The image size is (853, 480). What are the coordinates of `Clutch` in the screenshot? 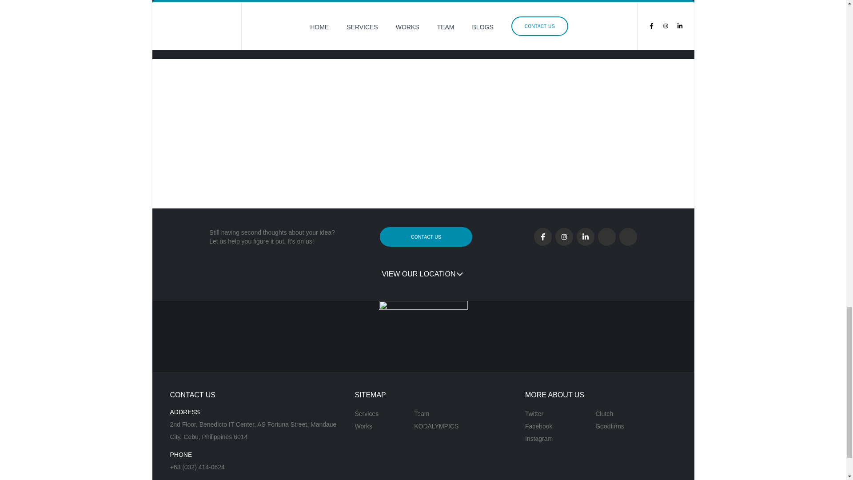 It's located at (610, 413).